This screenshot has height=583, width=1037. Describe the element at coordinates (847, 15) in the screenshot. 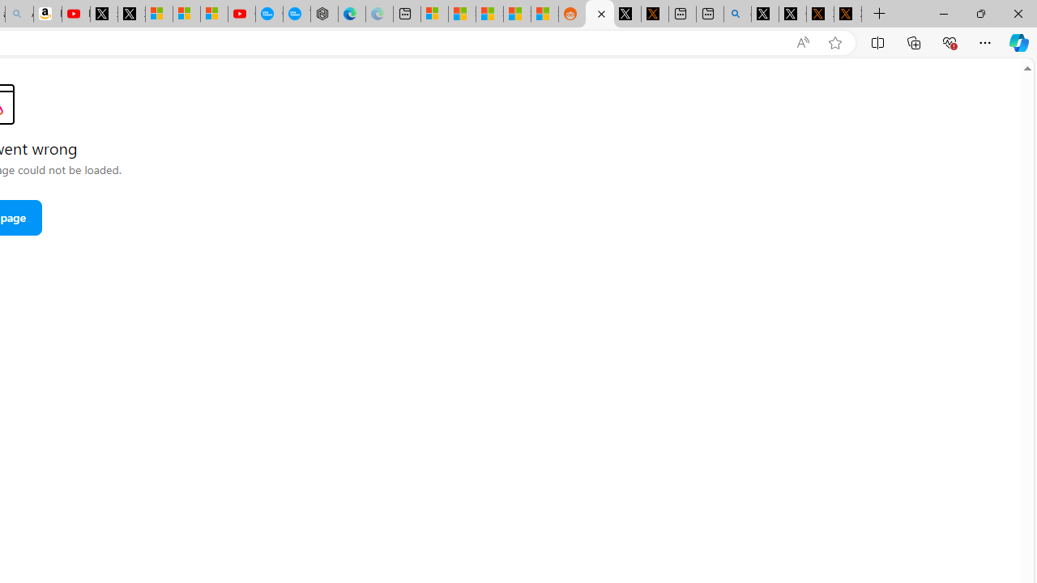

I see `X Privacy Policy` at that location.